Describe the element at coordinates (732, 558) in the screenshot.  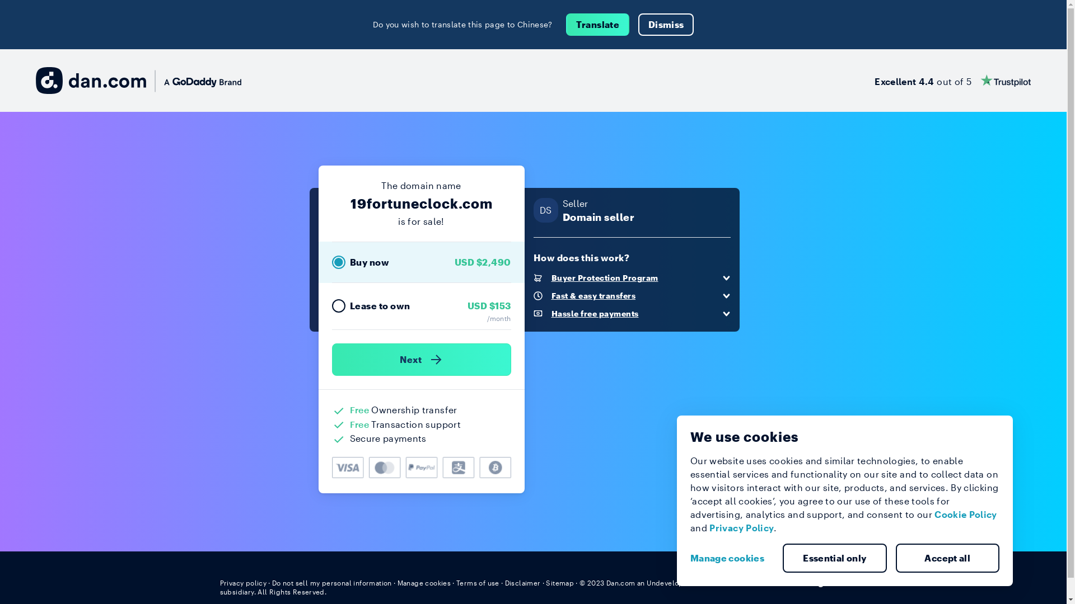
I see `Manage cookies` at that location.